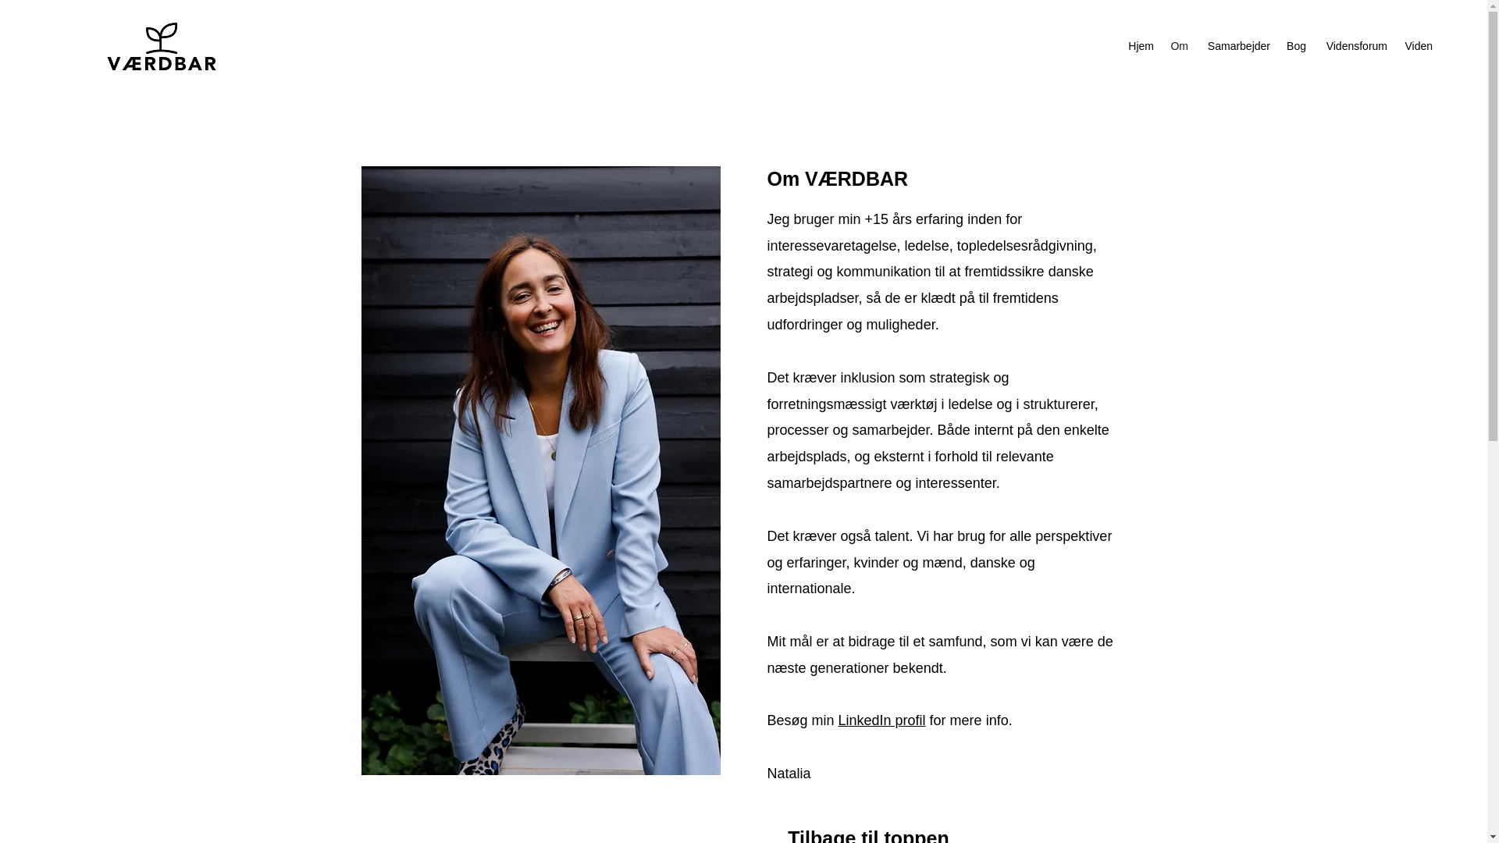  Describe the element at coordinates (1296, 46) in the screenshot. I see `Bog` at that location.